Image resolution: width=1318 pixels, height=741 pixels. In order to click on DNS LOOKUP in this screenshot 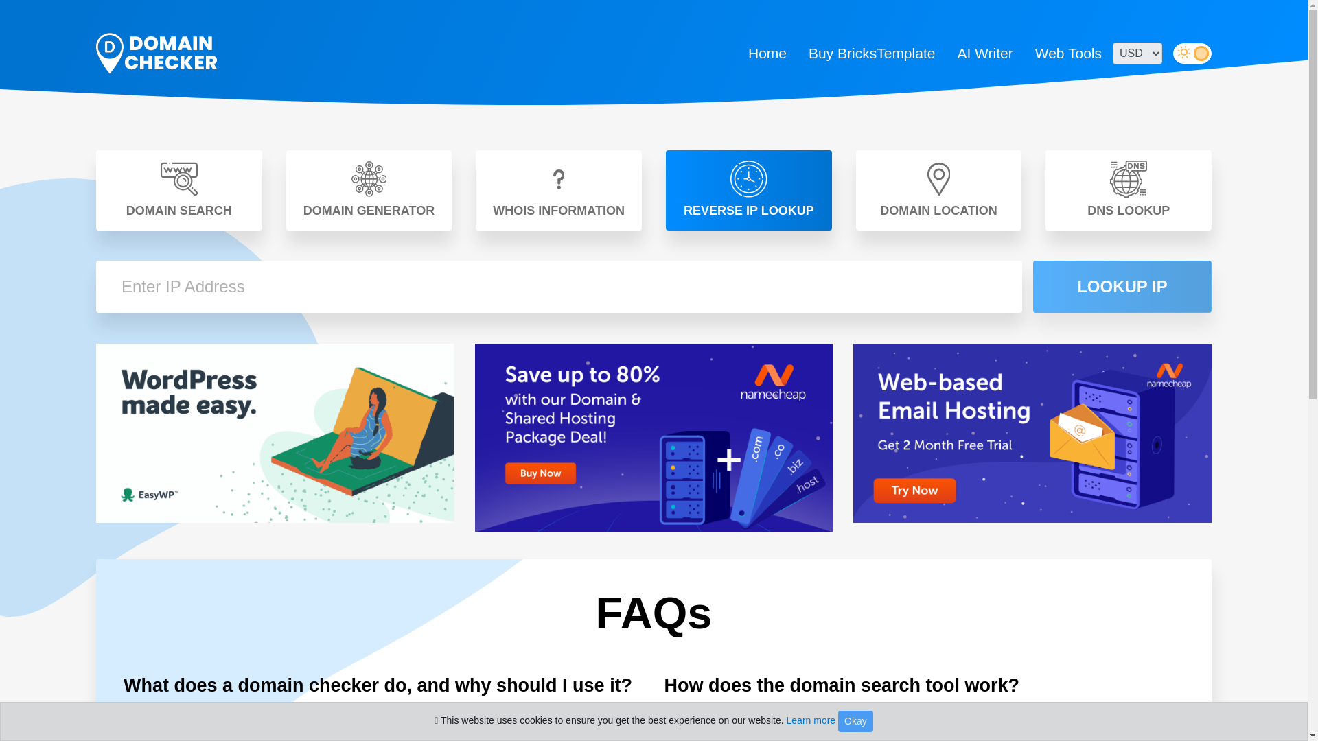, I will do `click(1128, 190)`.